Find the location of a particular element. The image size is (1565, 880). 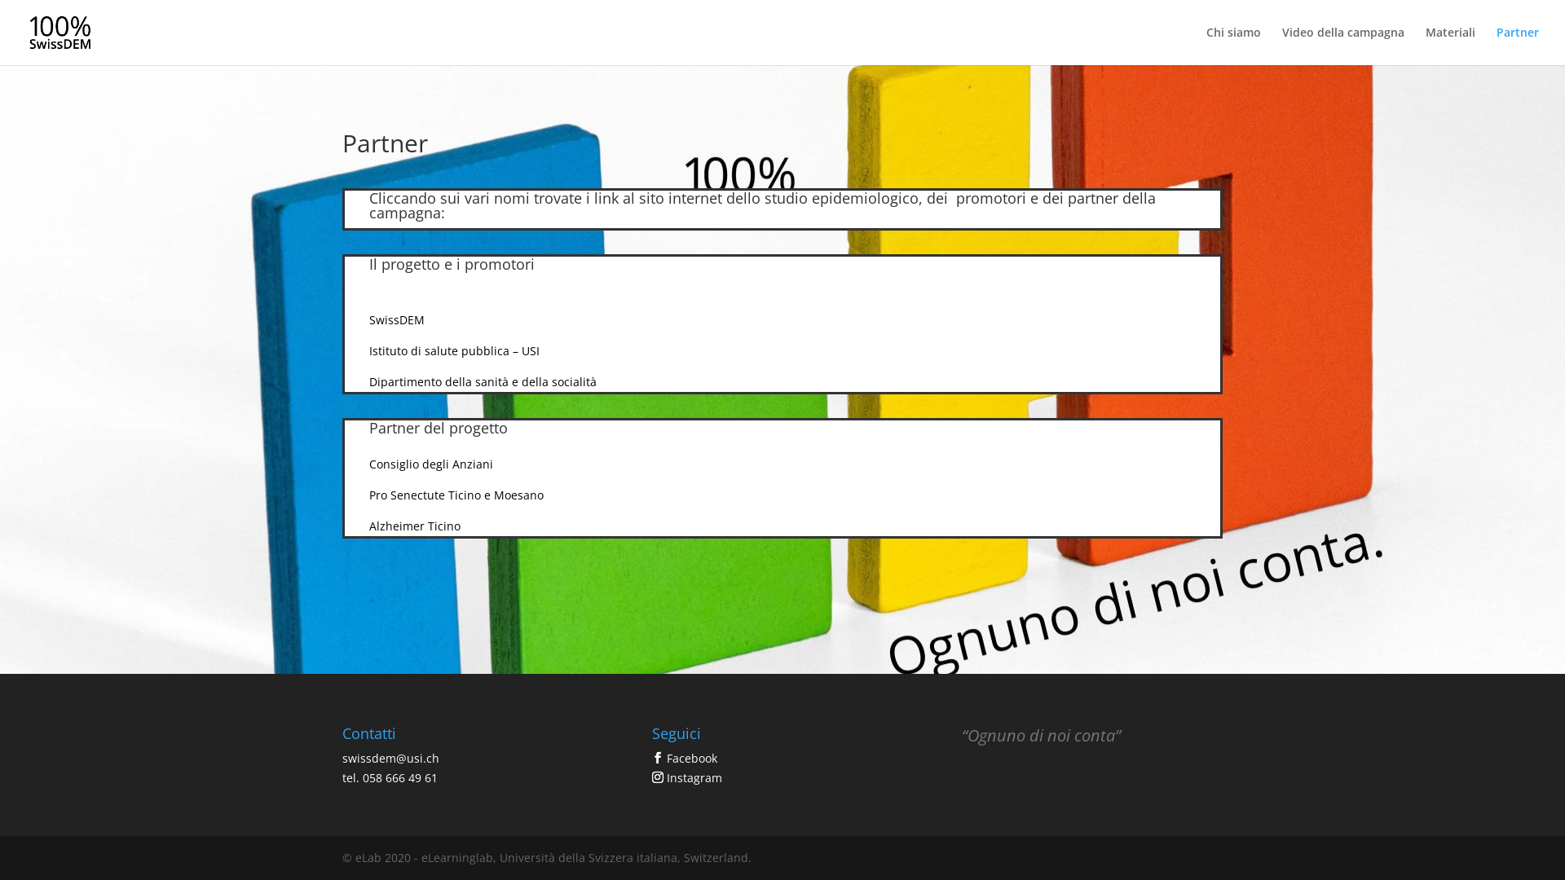

swissdem@usi.ch is located at coordinates (391, 758).